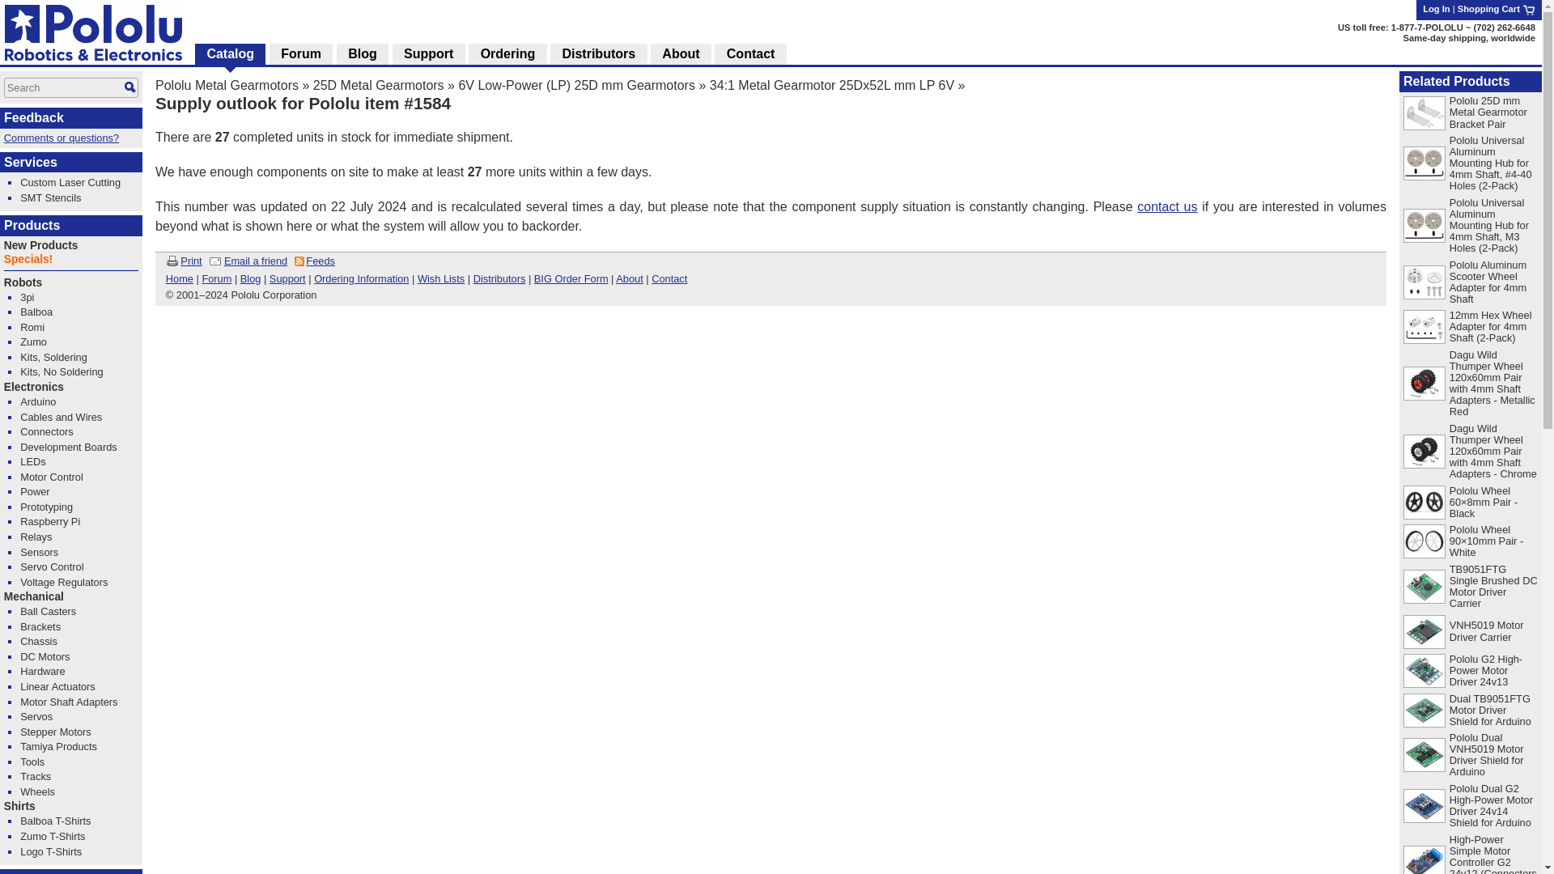 This screenshot has height=874, width=1554. Describe the element at coordinates (129, 87) in the screenshot. I see `go` at that location.